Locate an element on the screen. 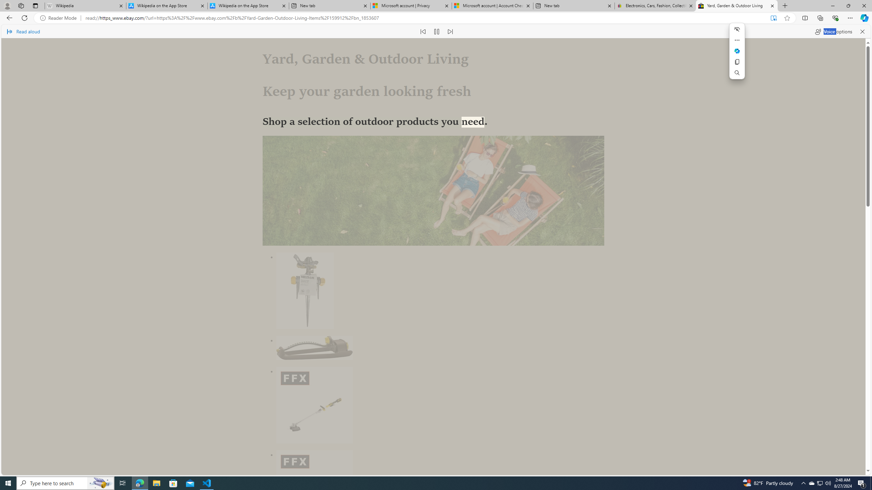 The image size is (872, 490). Reader Mode is located at coordinates (60, 18).